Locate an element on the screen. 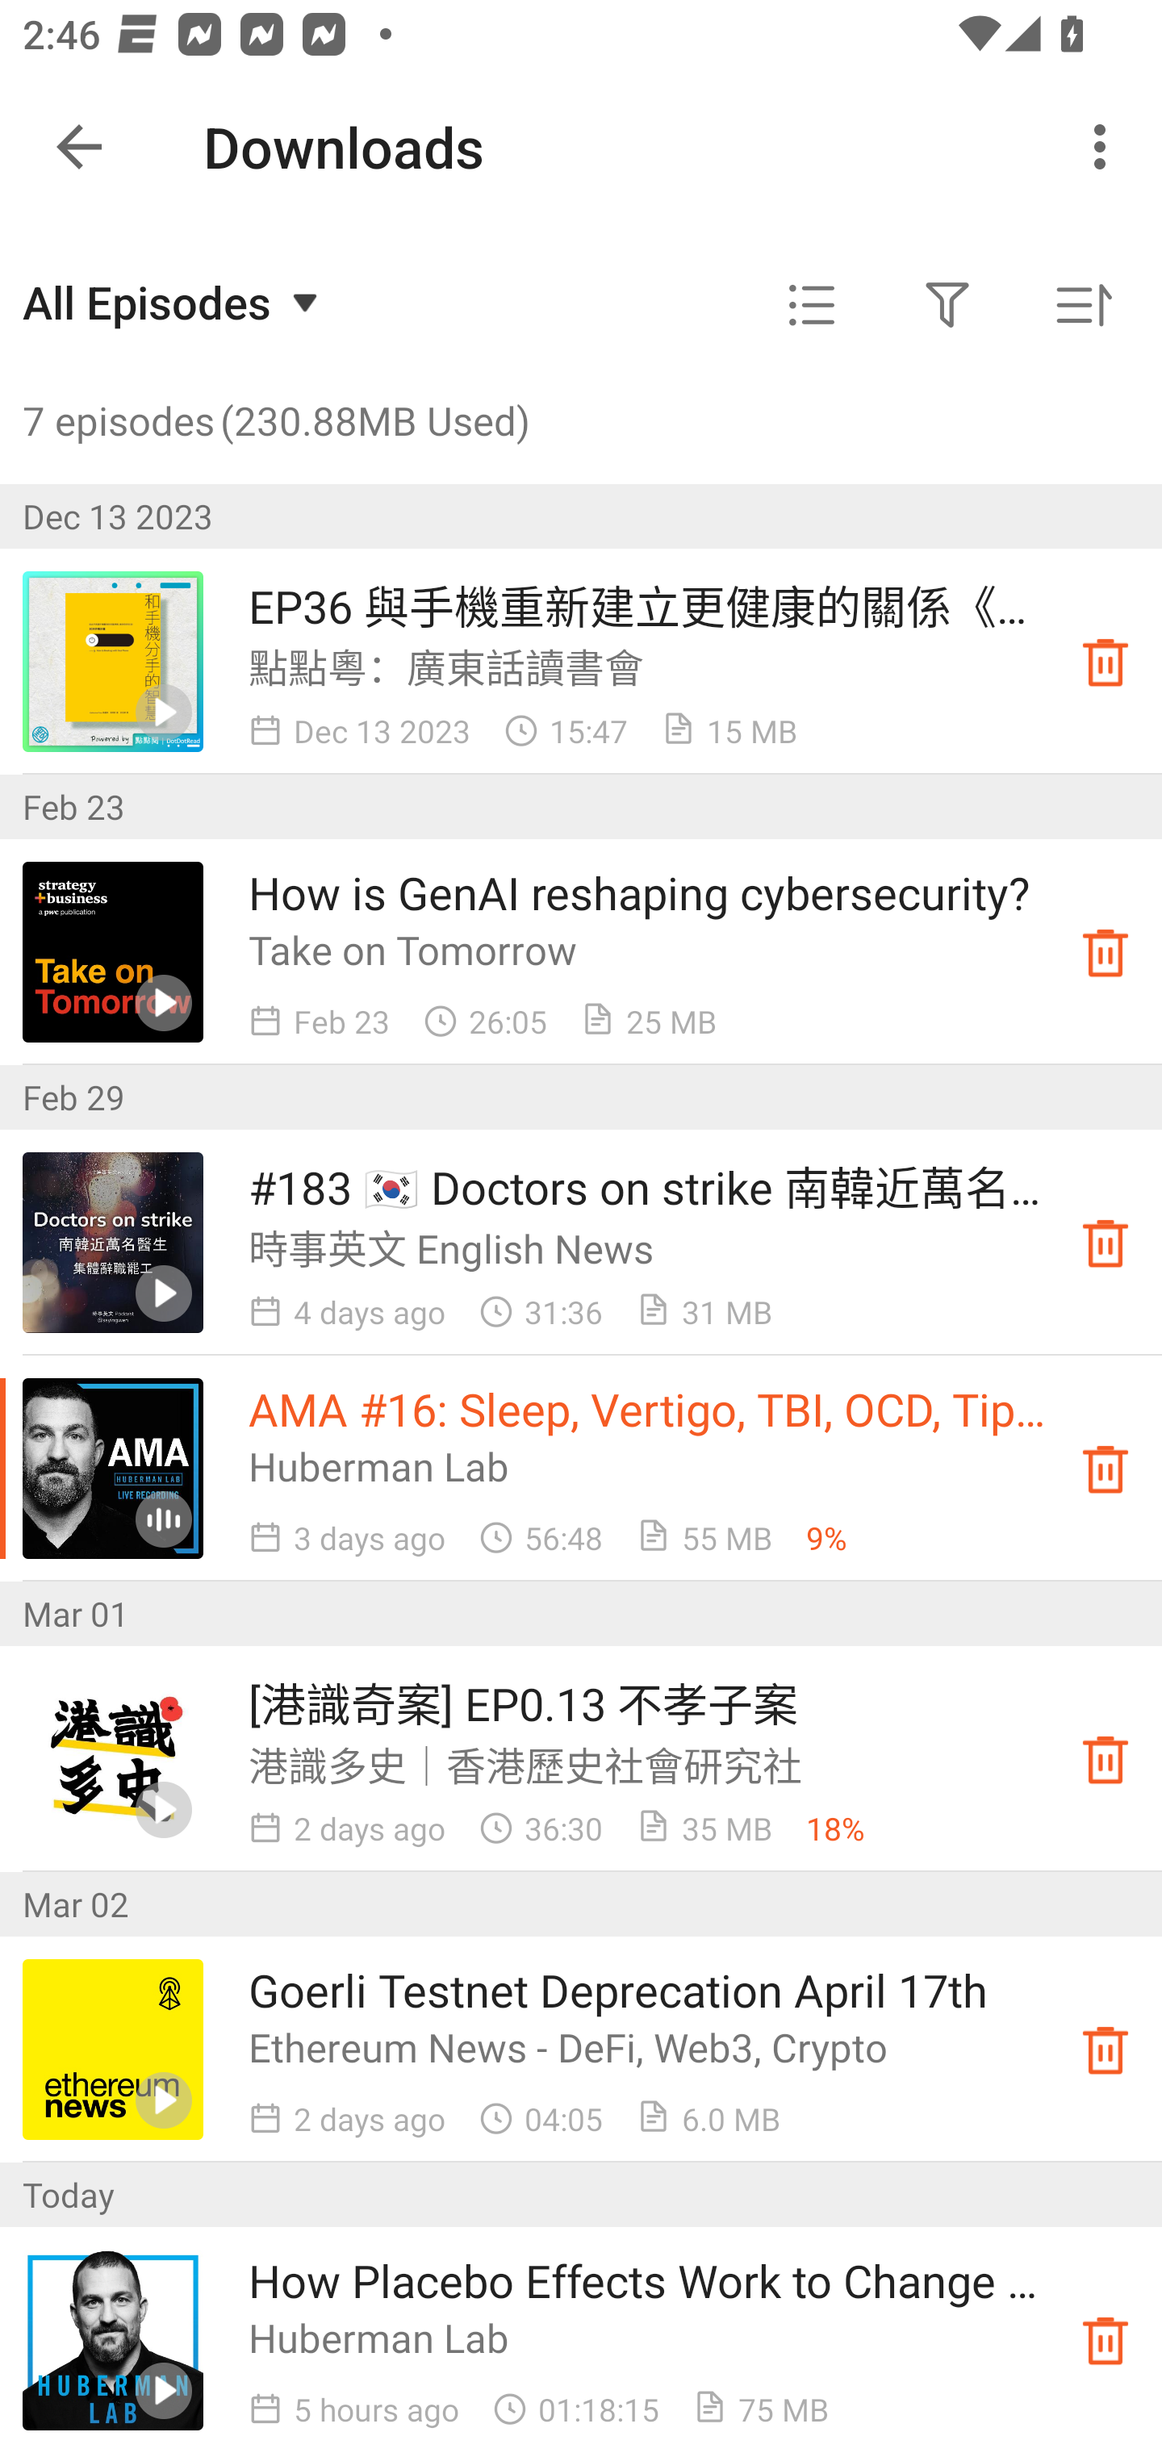 This screenshot has width=1162, height=2453. More options is located at coordinates (1106, 147).